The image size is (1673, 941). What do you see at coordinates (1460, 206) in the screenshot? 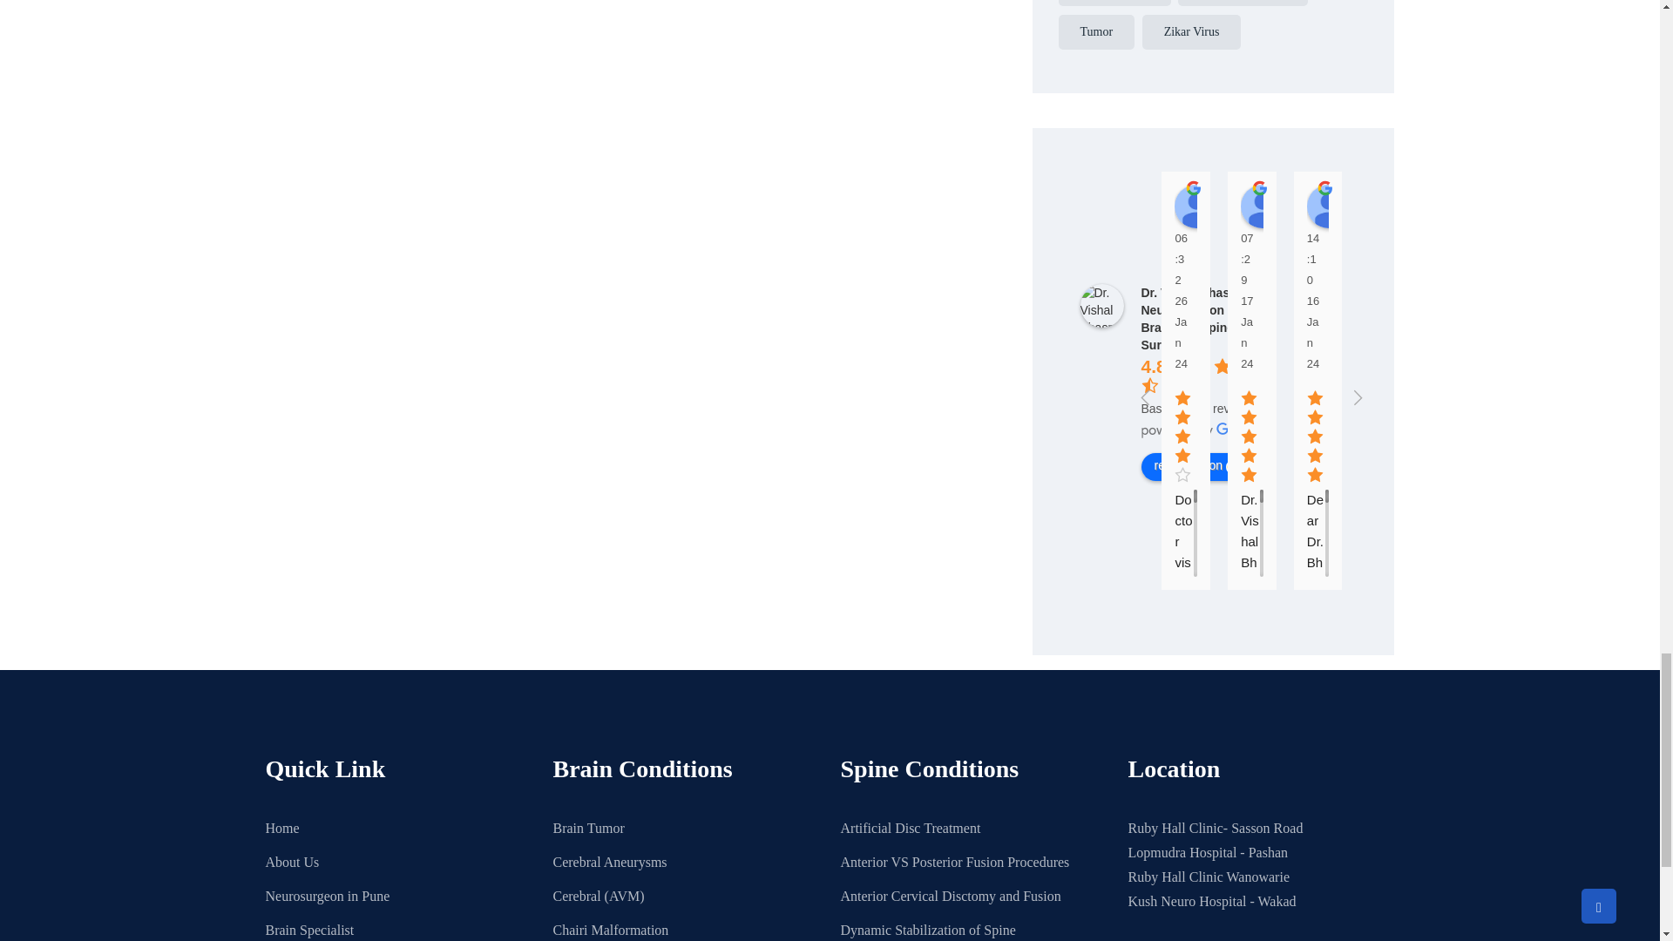
I see `Dattatray Jagtap` at bounding box center [1460, 206].